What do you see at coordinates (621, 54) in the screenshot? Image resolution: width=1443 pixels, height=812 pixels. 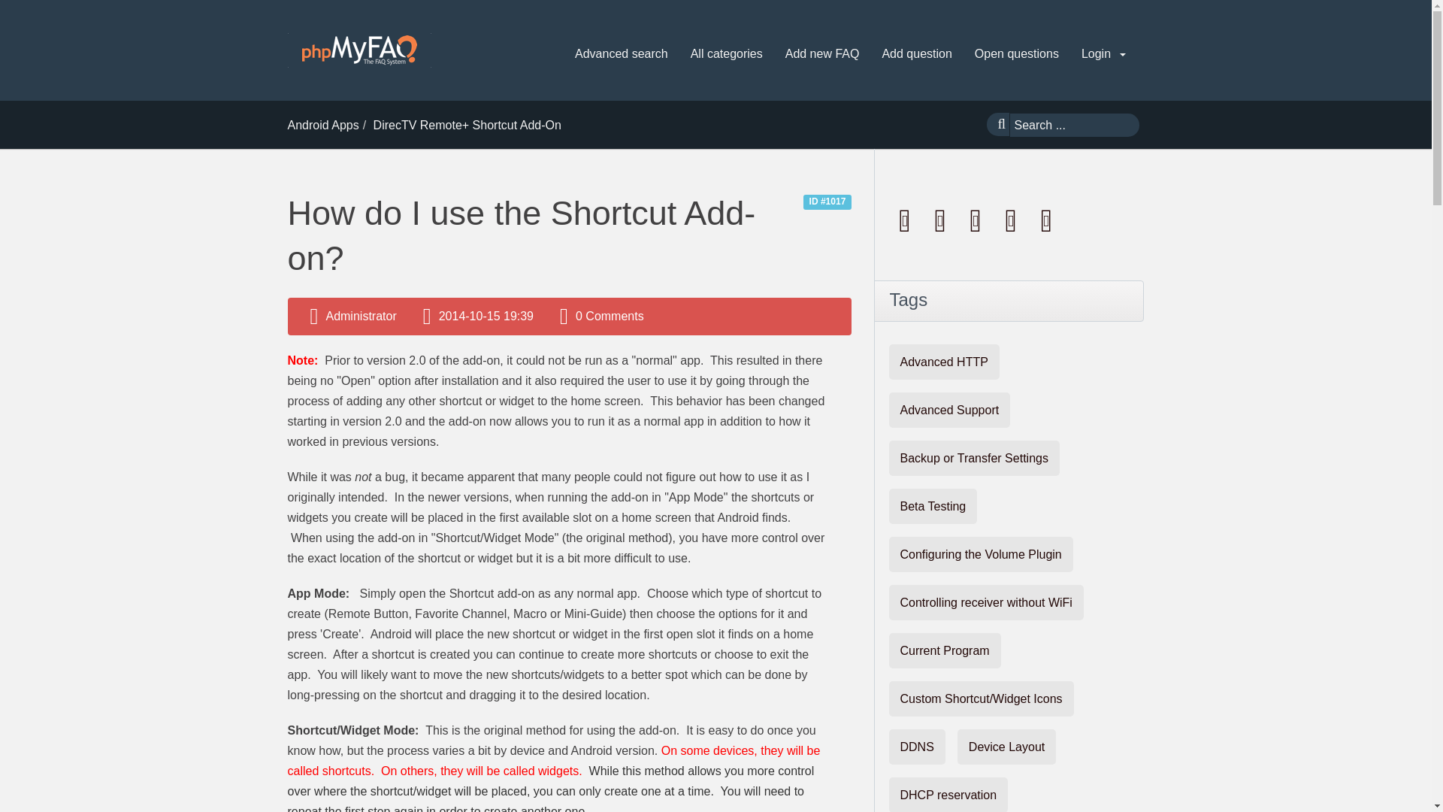 I see `Advanced search` at bounding box center [621, 54].